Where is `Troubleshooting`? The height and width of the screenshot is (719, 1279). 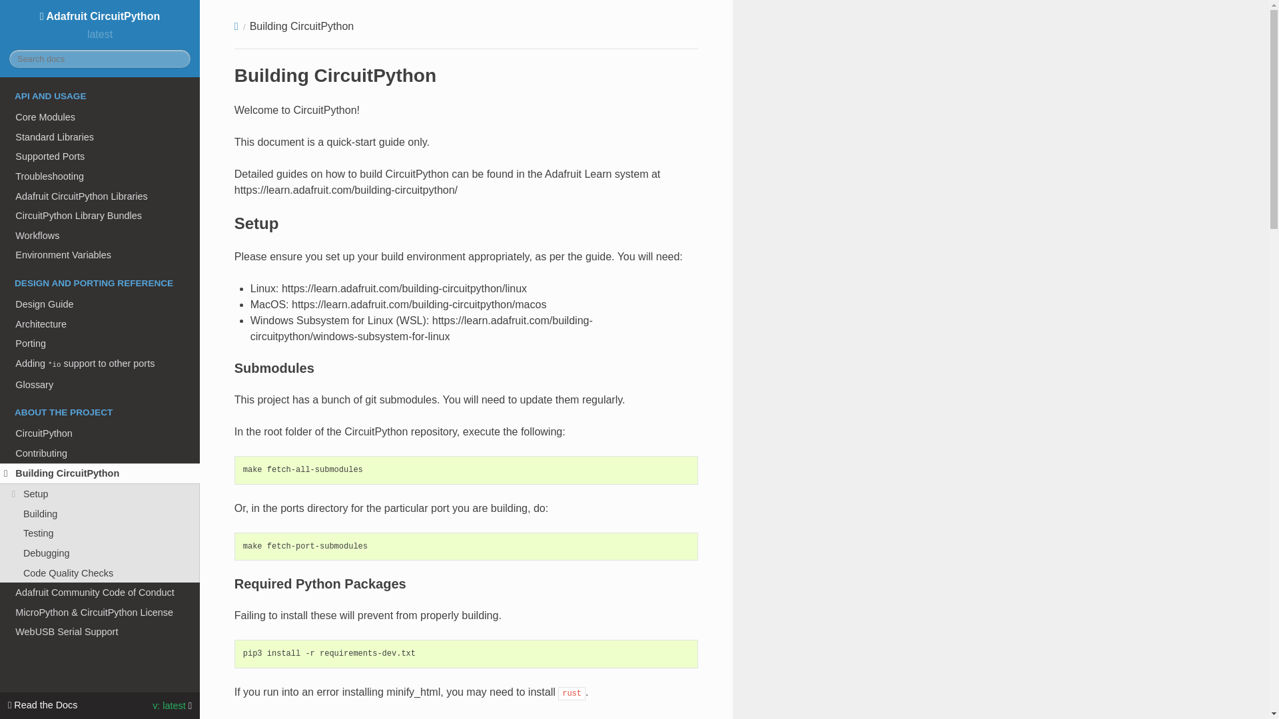
Troubleshooting is located at coordinates (100, 176).